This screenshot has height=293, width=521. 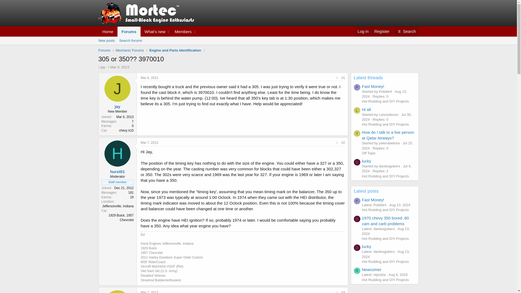 What do you see at coordinates (120, 67) in the screenshot?
I see `Mar 6, 2013` at bounding box center [120, 67].